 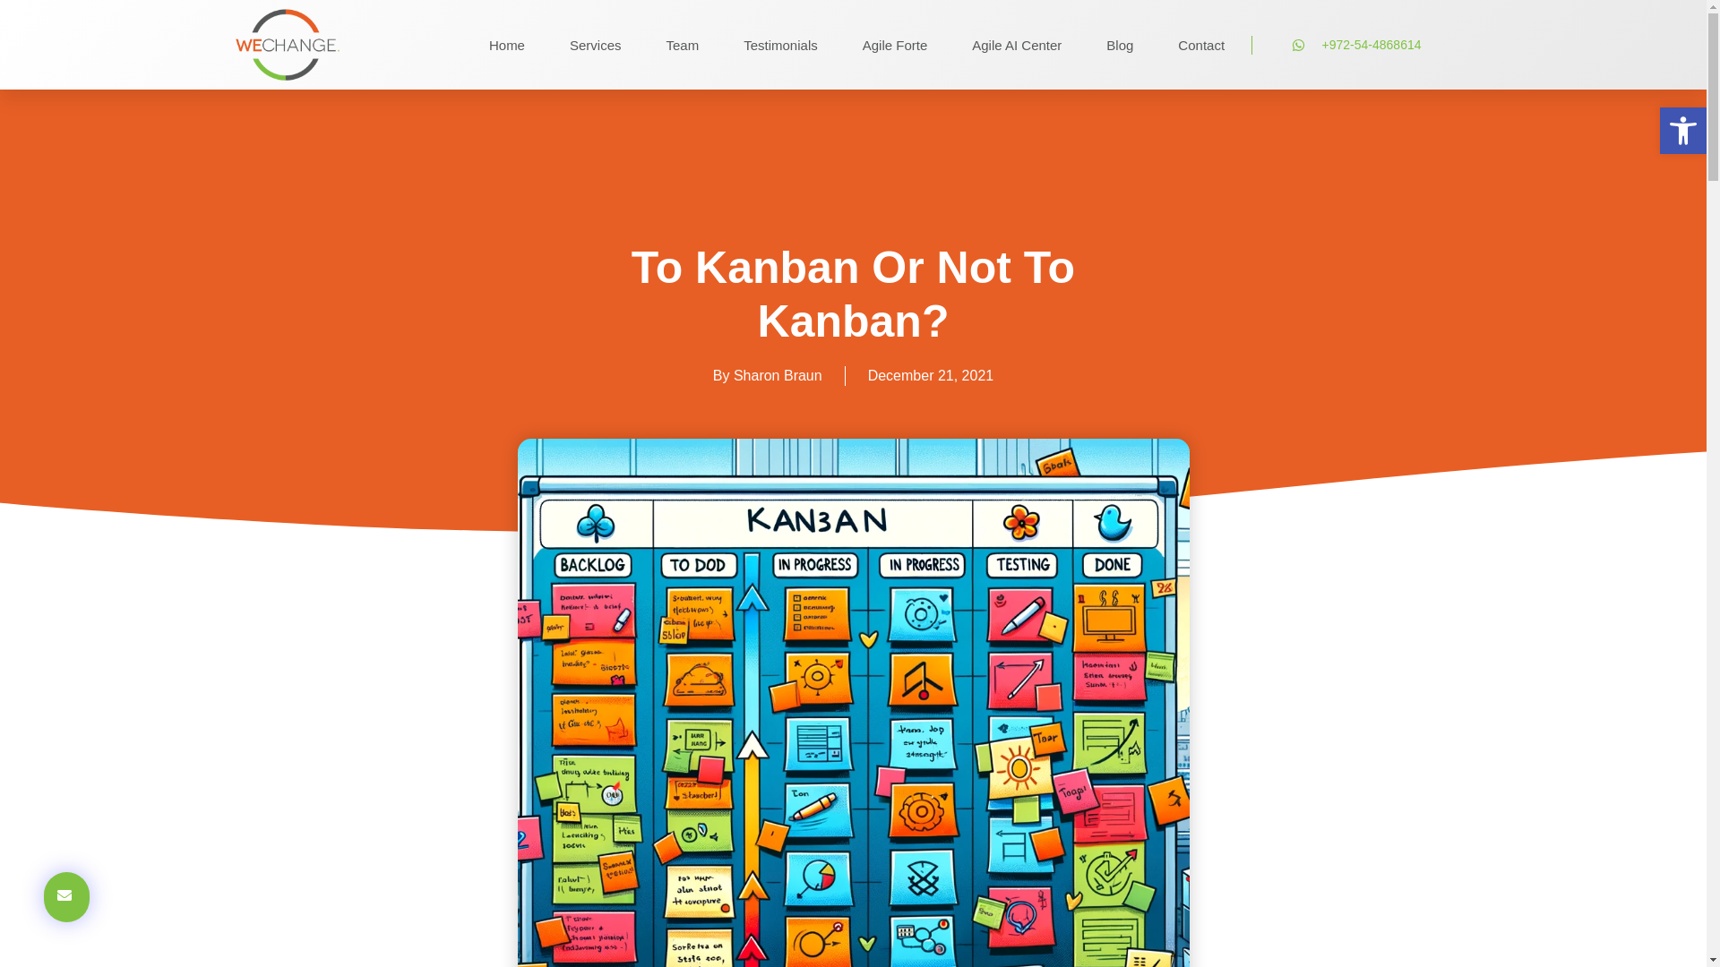 What do you see at coordinates (1016, 44) in the screenshot?
I see `Agile AI Center` at bounding box center [1016, 44].